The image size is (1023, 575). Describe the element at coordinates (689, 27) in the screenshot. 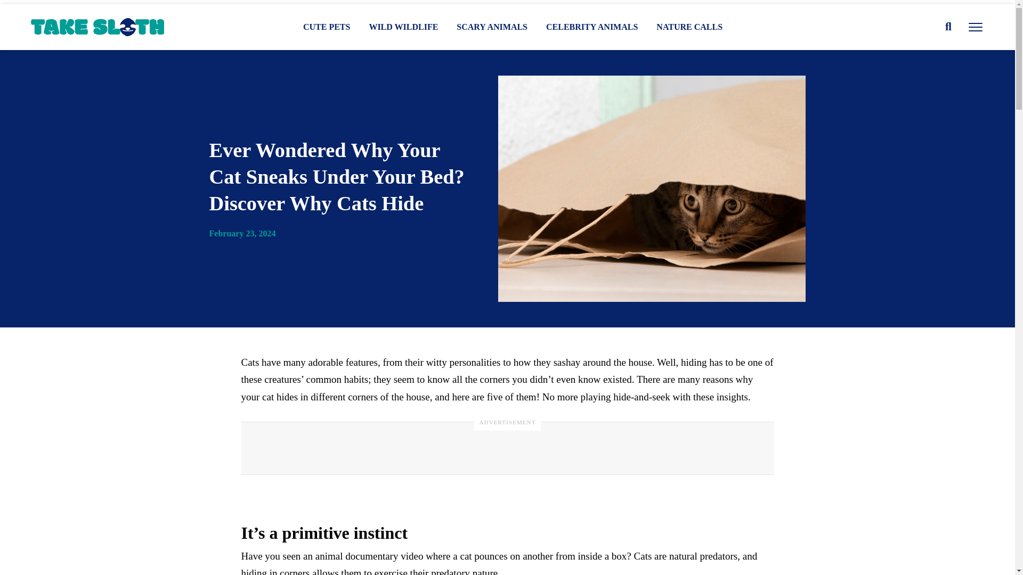

I see `NATURE CALLS` at that location.